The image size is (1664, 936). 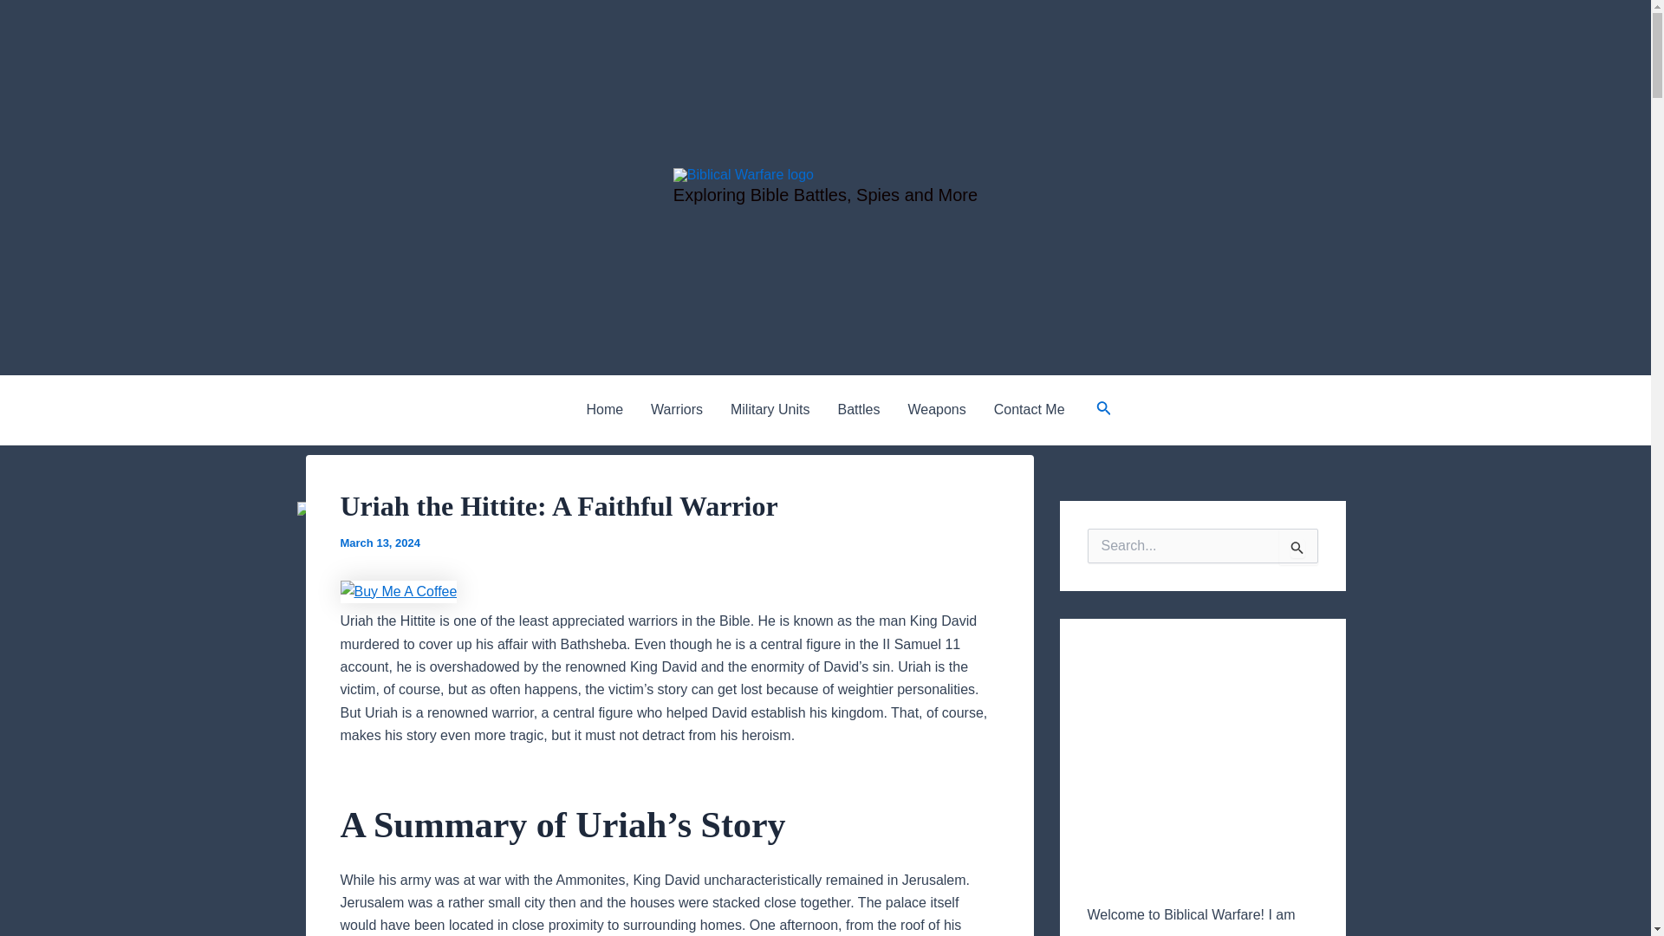 What do you see at coordinates (936, 410) in the screenshot?
I see `Weapons` at bounding box center [936, 410].